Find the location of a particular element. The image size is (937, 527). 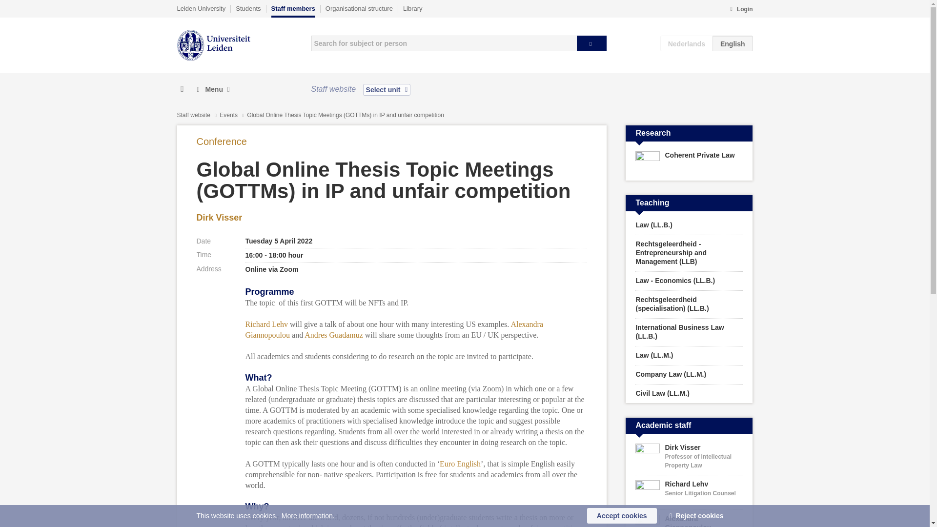

Leiden University is located at coordinates (201, 8).